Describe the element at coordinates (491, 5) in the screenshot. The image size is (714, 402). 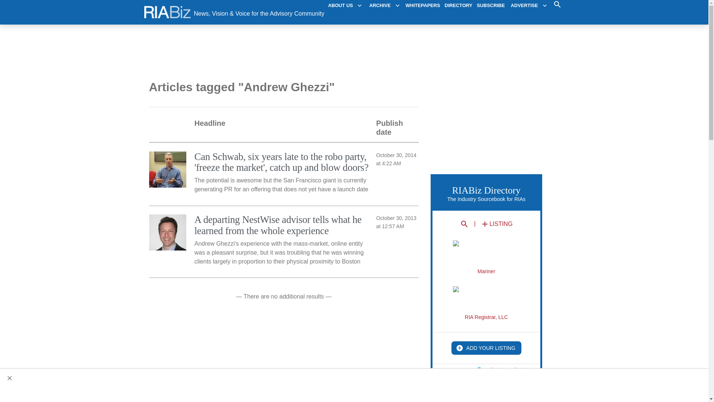
I see `SUBSCRIBE` at that location.